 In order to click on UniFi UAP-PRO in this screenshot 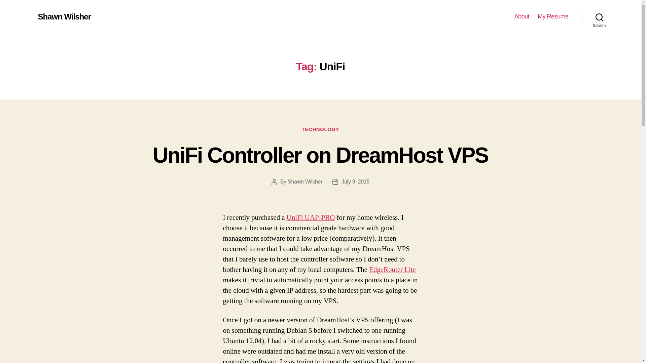, I will do `click(311, 217)`.